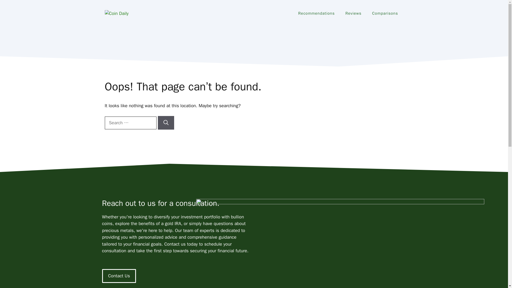 The width and height of the screenshot is (512, 288). Describe the element at coordinates (385, 13) in the screenshot. I see `Comparisons` at that location.